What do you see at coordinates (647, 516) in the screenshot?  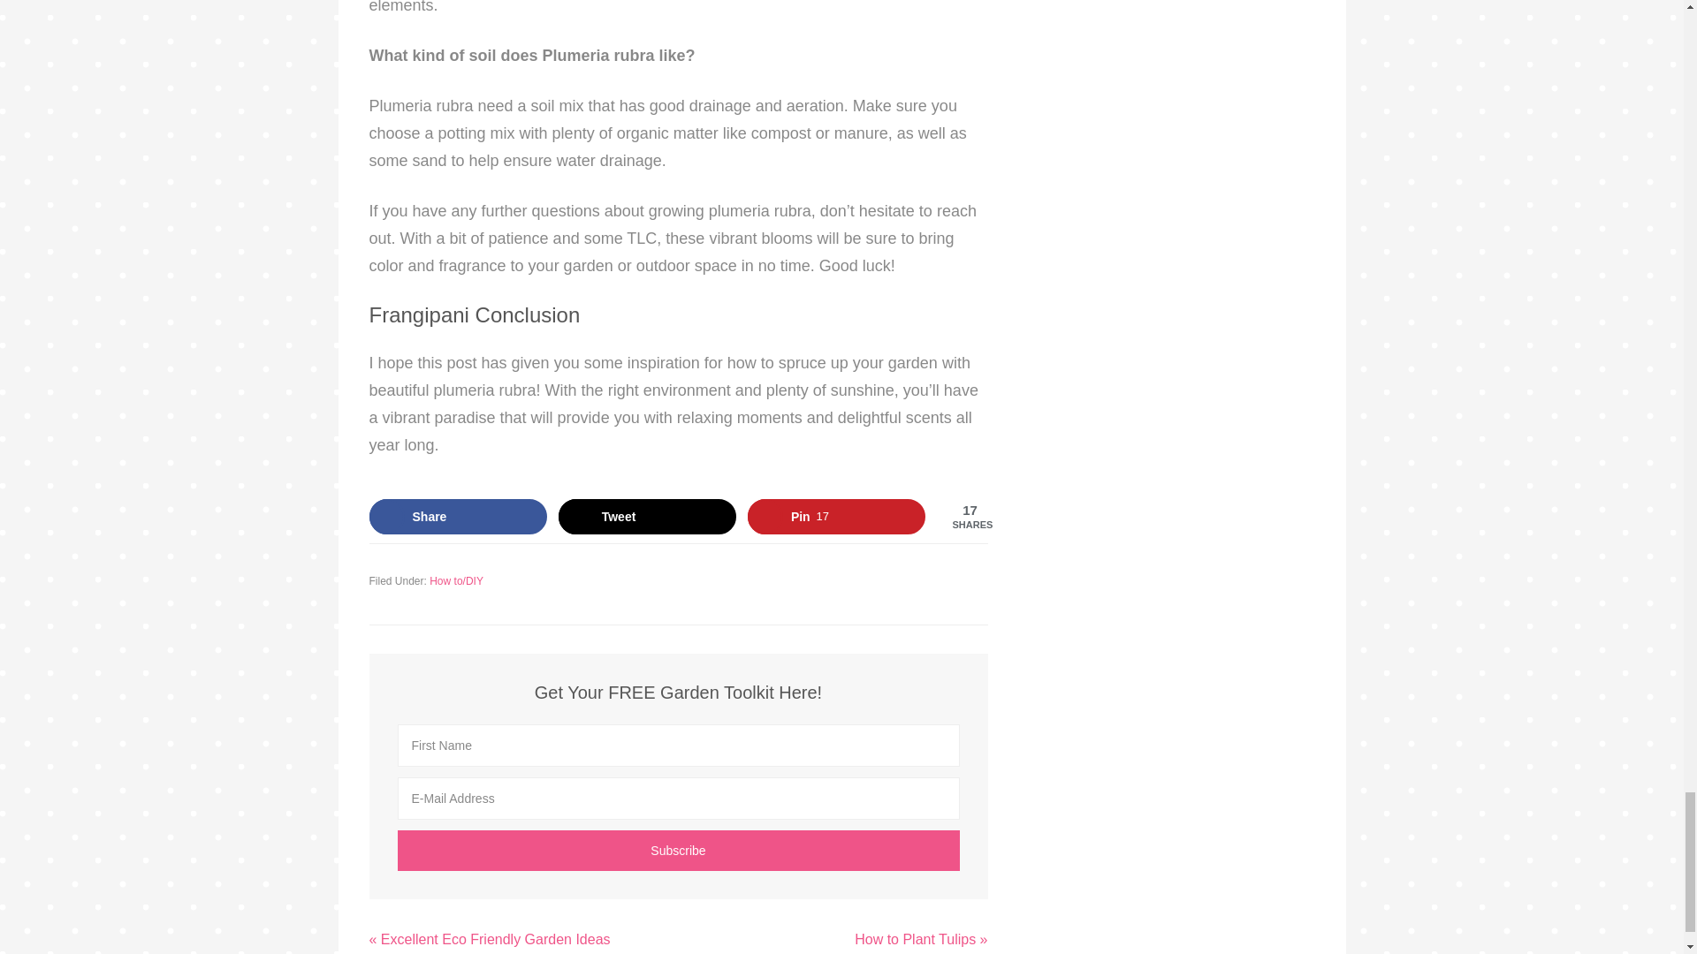 I see `Share on X` at bounding box center [647, 516].